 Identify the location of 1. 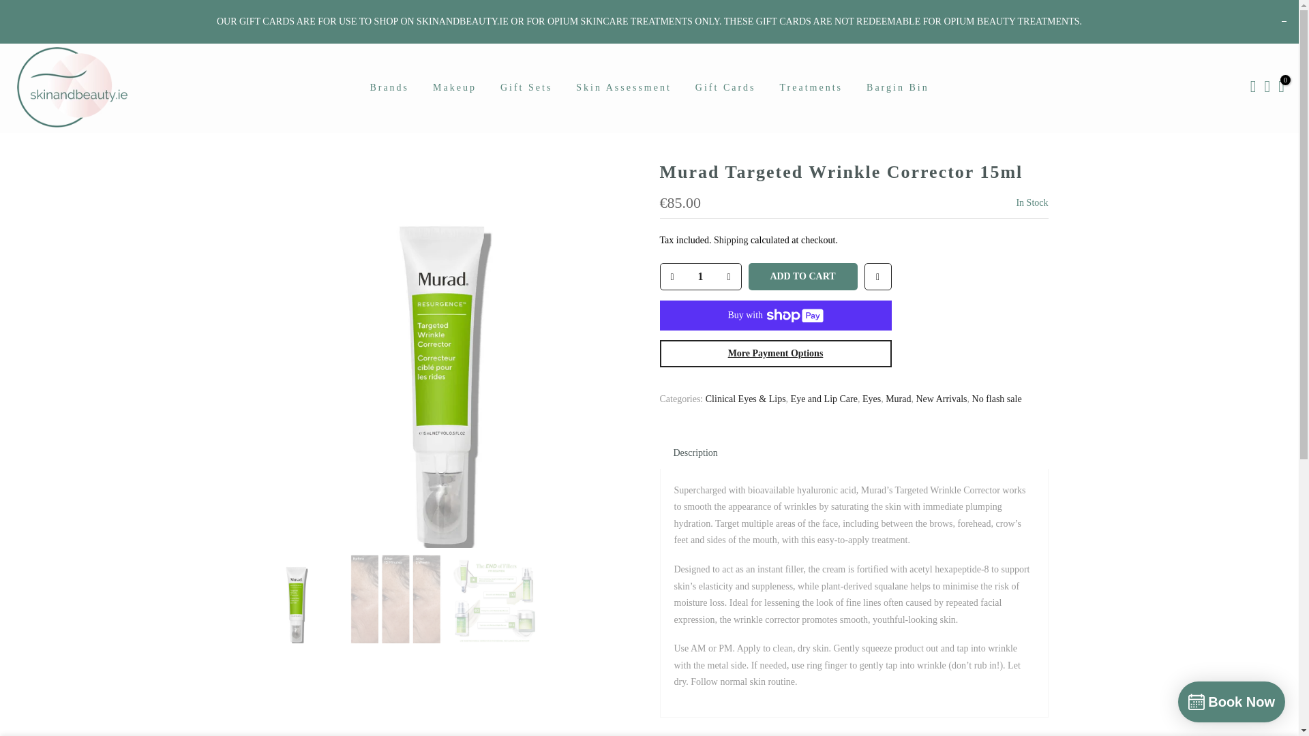
(699, 277).